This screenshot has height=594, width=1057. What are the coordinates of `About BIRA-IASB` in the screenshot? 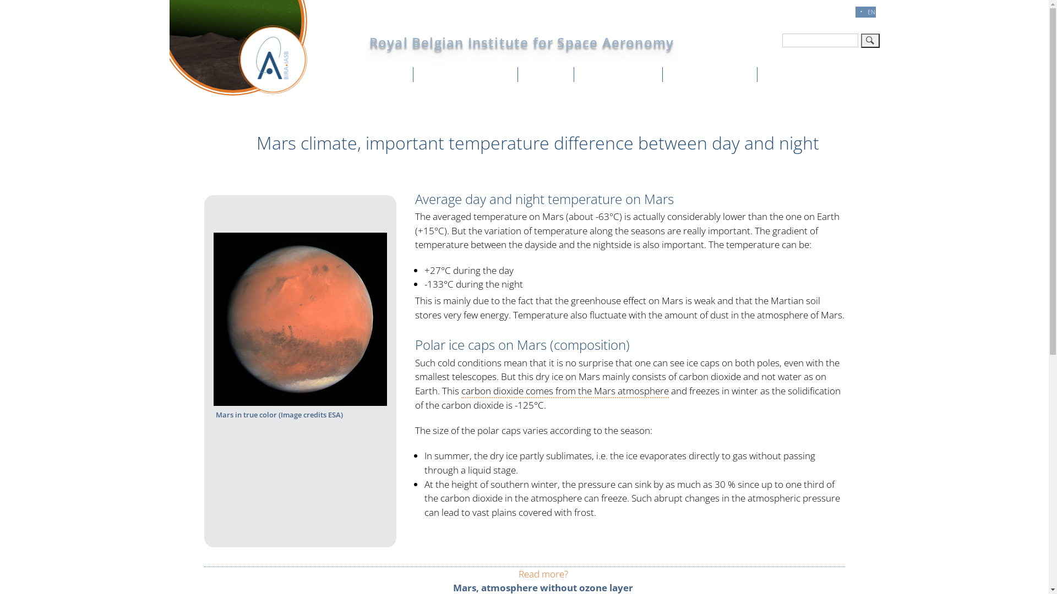 It's located at (470, 74).